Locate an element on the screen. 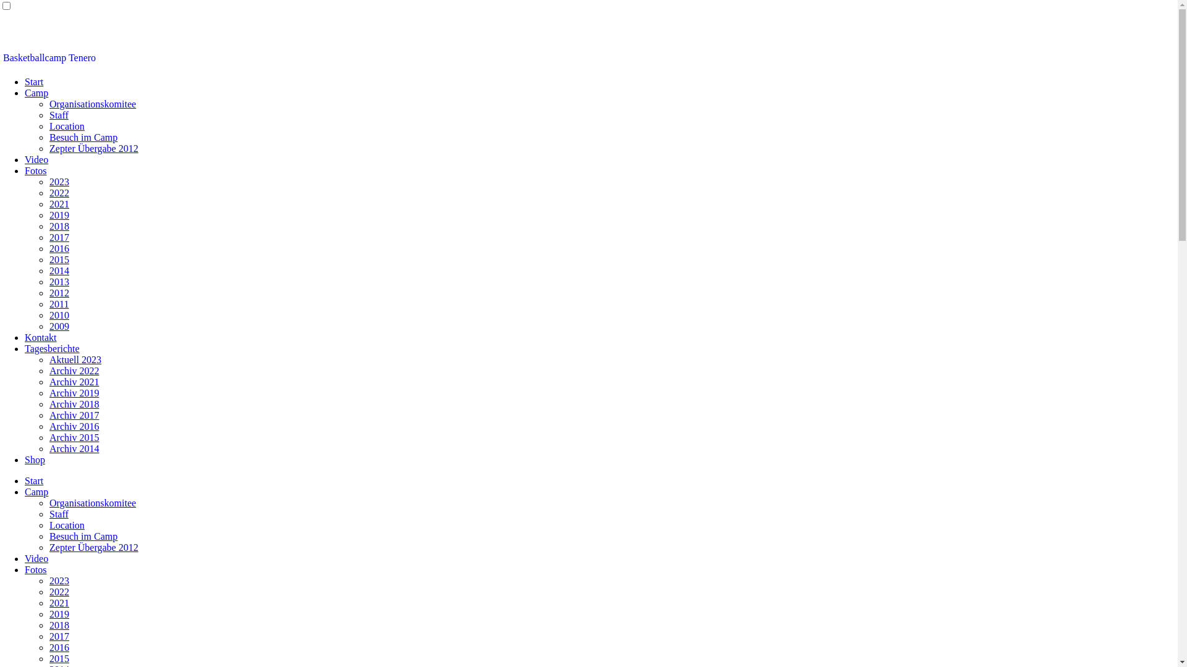 The width and height of the screenshot is (1187, 667). 2012 is located at coordinates (59, 293).